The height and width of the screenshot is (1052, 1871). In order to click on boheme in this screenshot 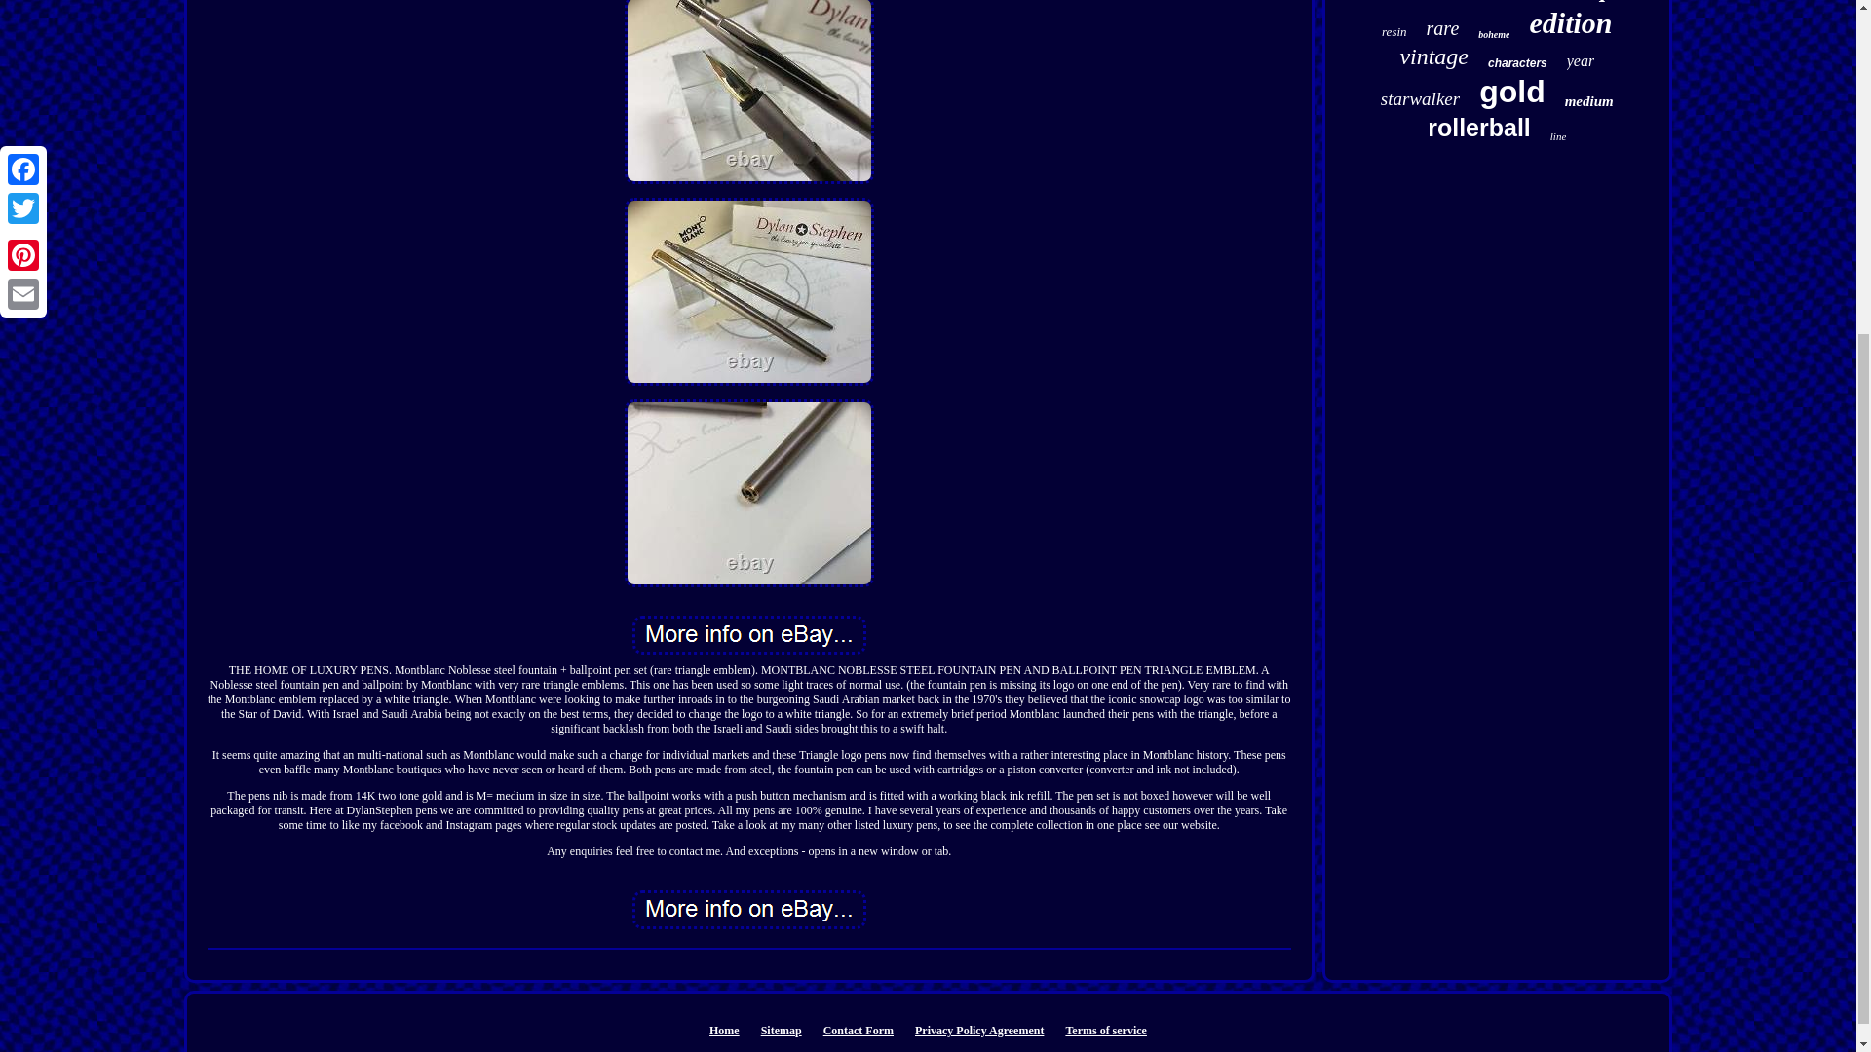, I will do `click(1493, 35)`.